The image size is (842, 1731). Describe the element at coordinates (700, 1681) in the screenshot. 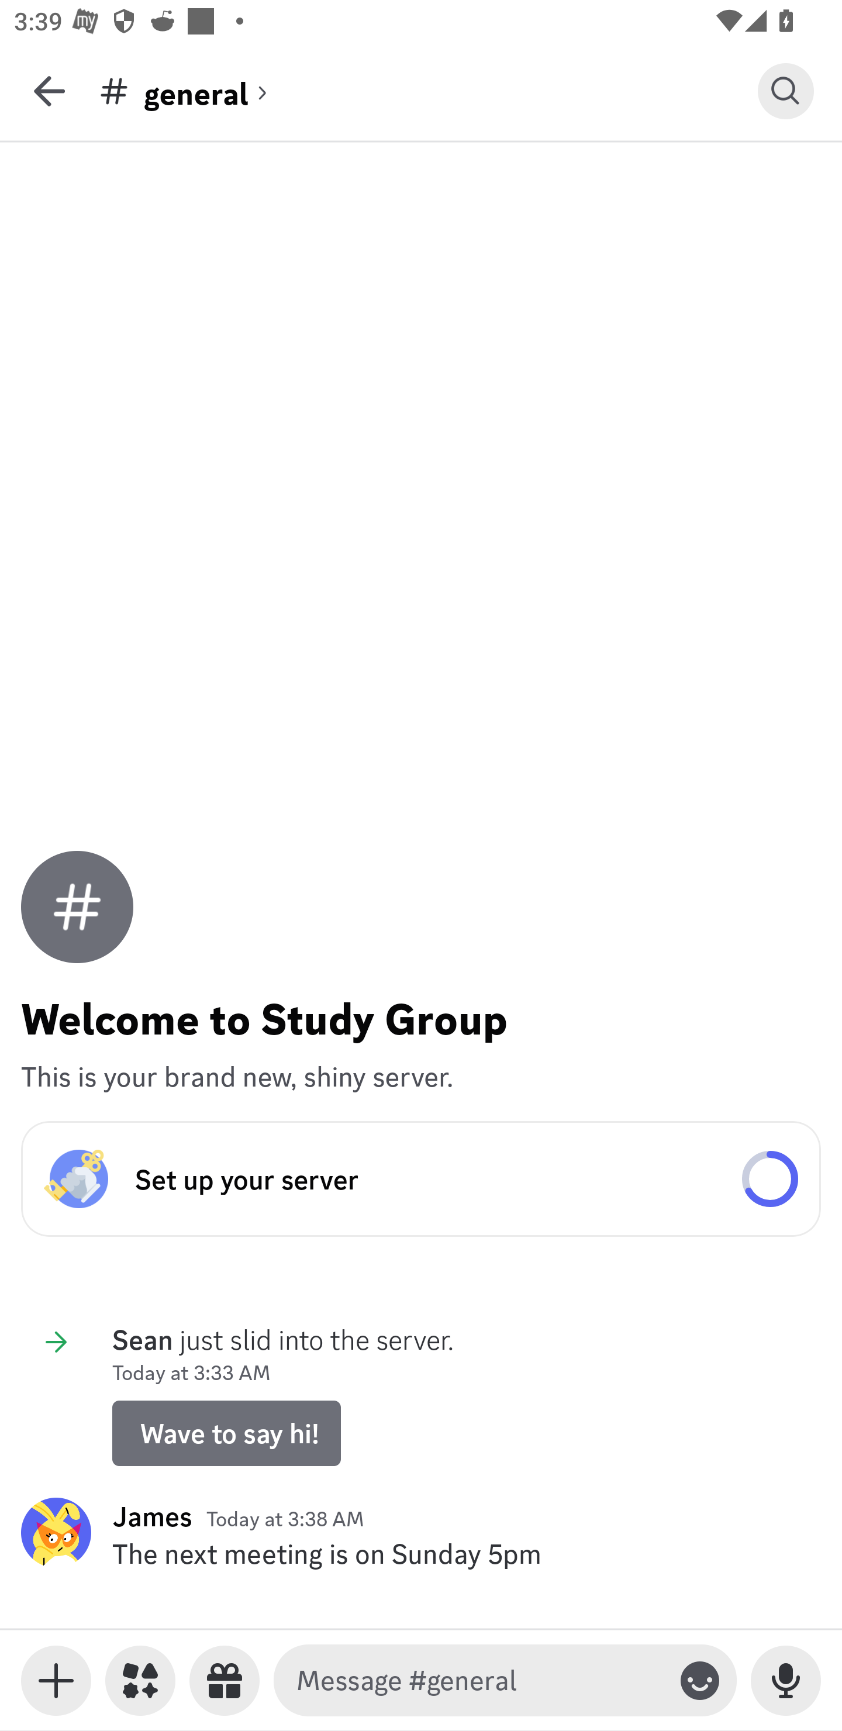

I see `Toggle emoji keyboard` at that location.